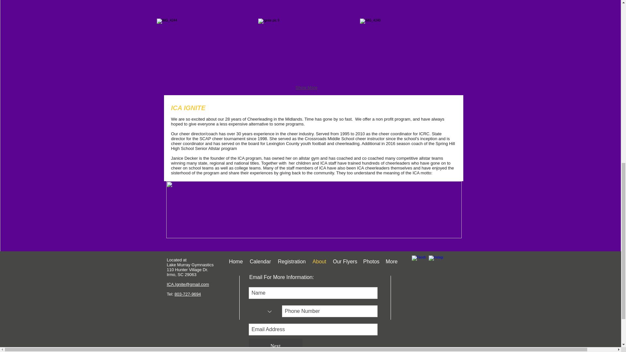 The width and height of the screenshot is (626, 352). I want to click on Show More, so click(306, 88).